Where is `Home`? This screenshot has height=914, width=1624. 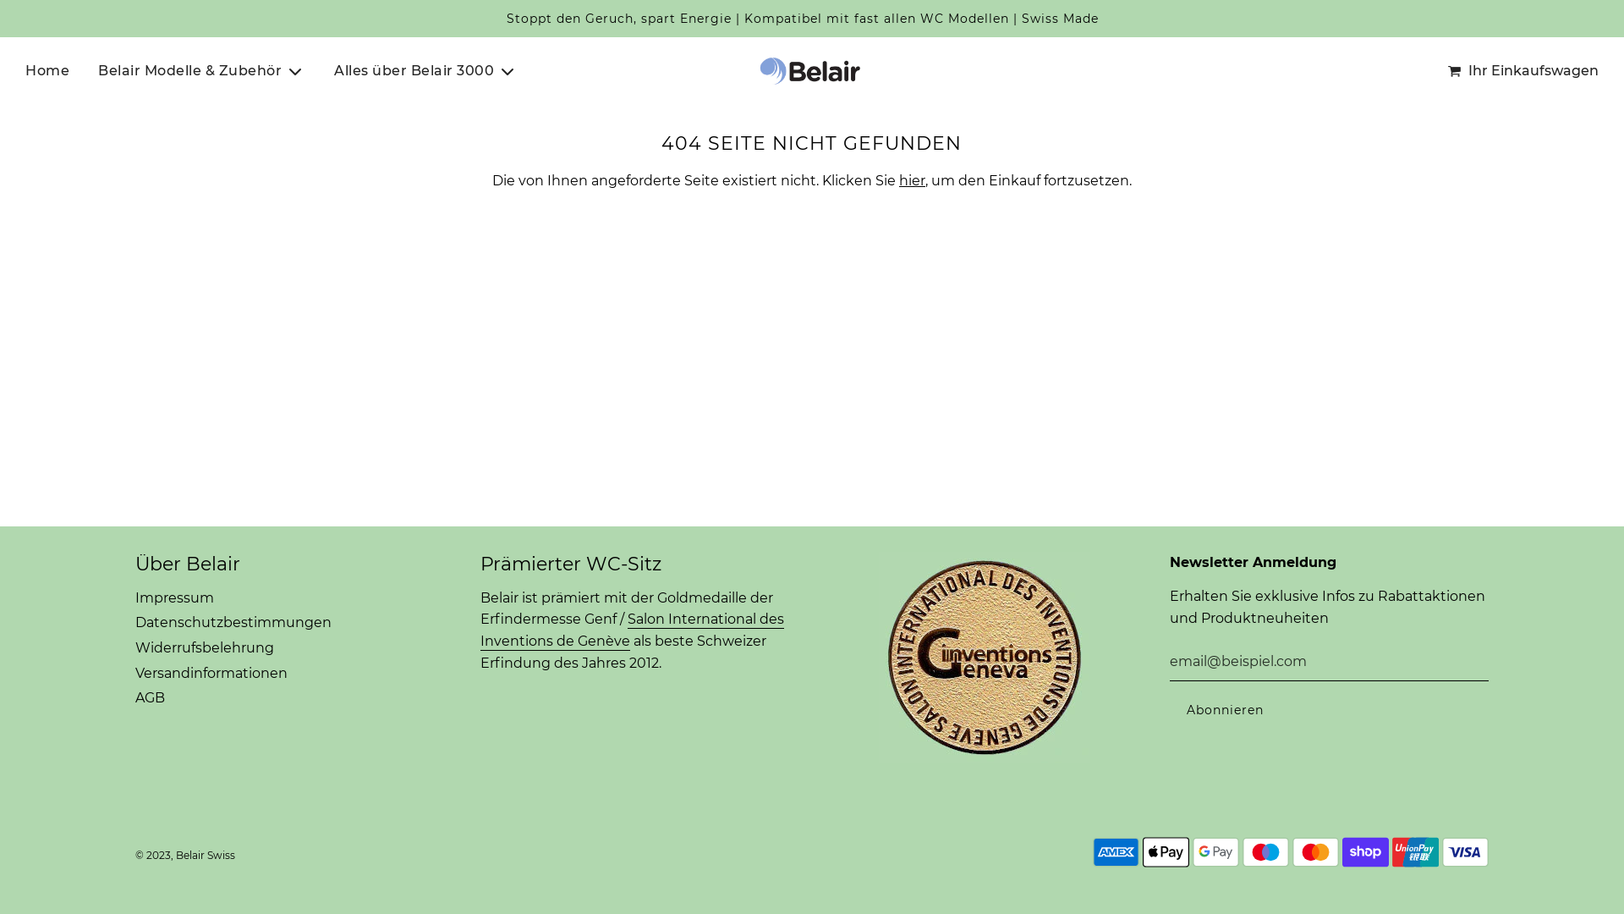
Home is located at coordinates (47, 71).